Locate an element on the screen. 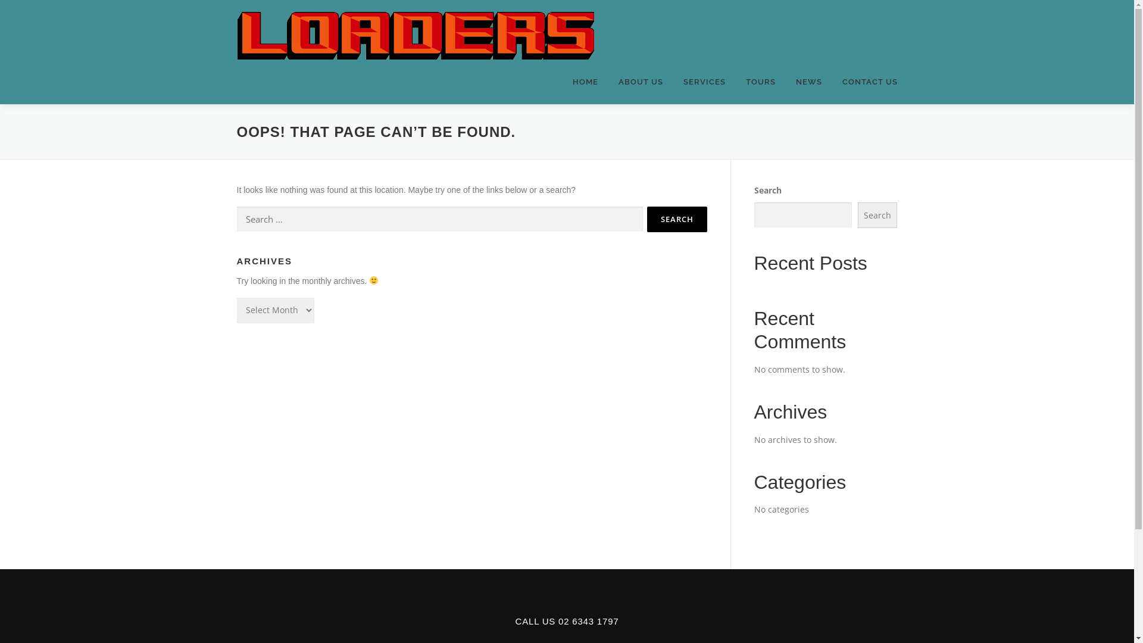 Image resolution: width=1143 pixels, height=643 pixels. ABOUT US is located at coordinates (641, 82).